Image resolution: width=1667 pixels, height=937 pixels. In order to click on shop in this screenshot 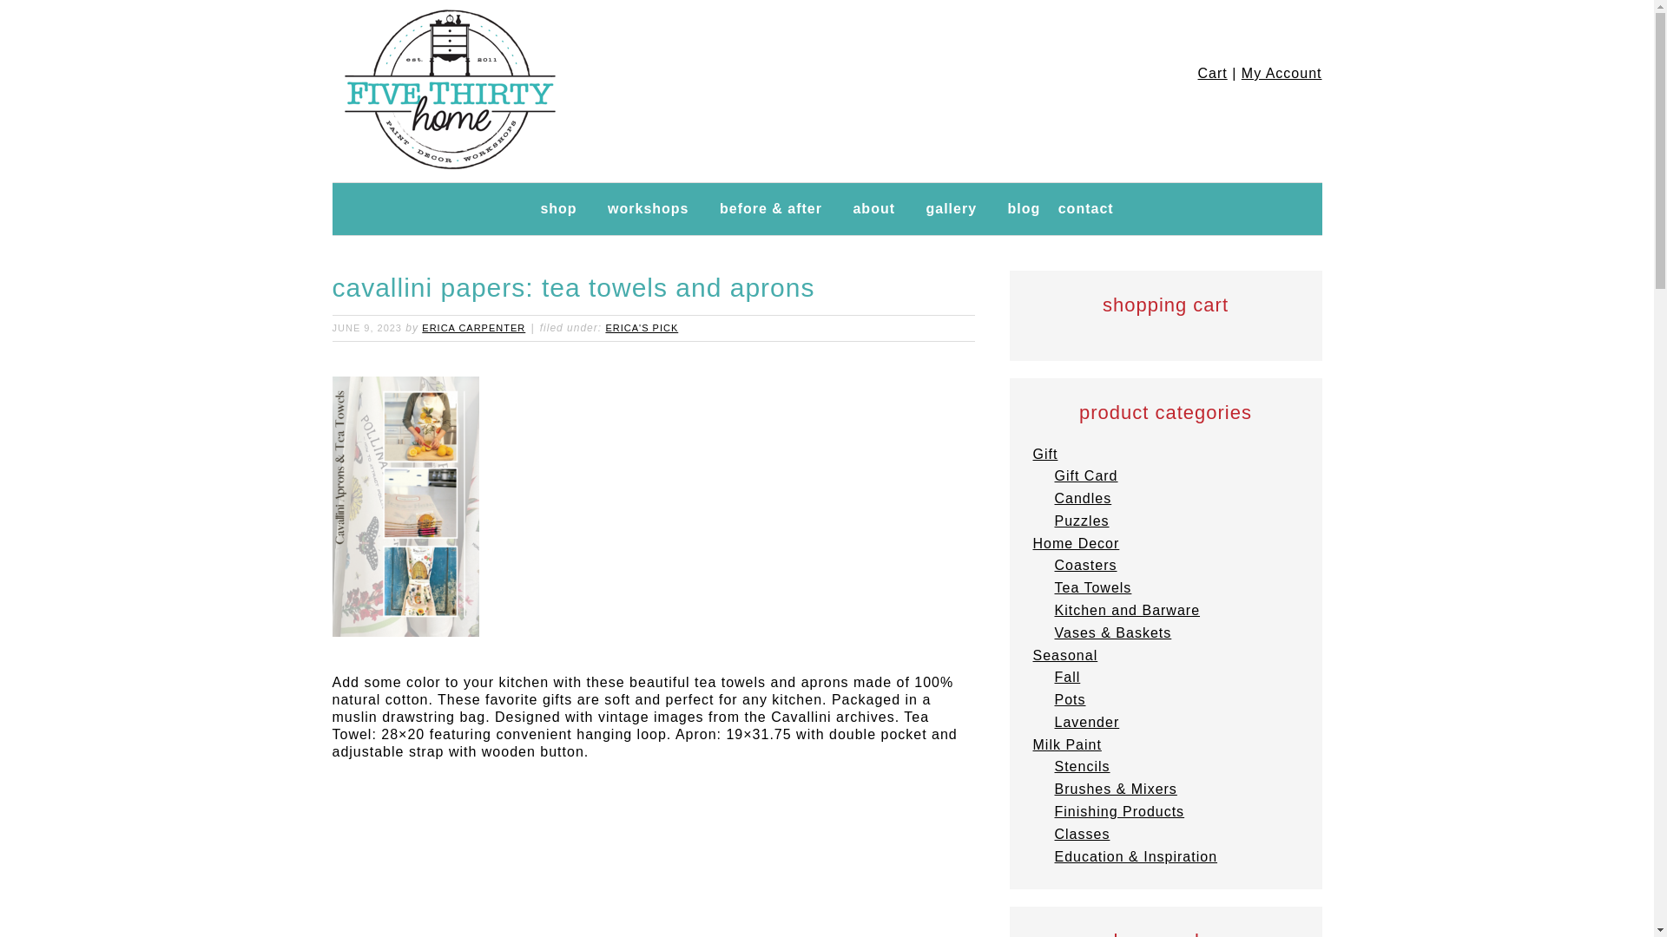, I will do `click(557, 208)`.